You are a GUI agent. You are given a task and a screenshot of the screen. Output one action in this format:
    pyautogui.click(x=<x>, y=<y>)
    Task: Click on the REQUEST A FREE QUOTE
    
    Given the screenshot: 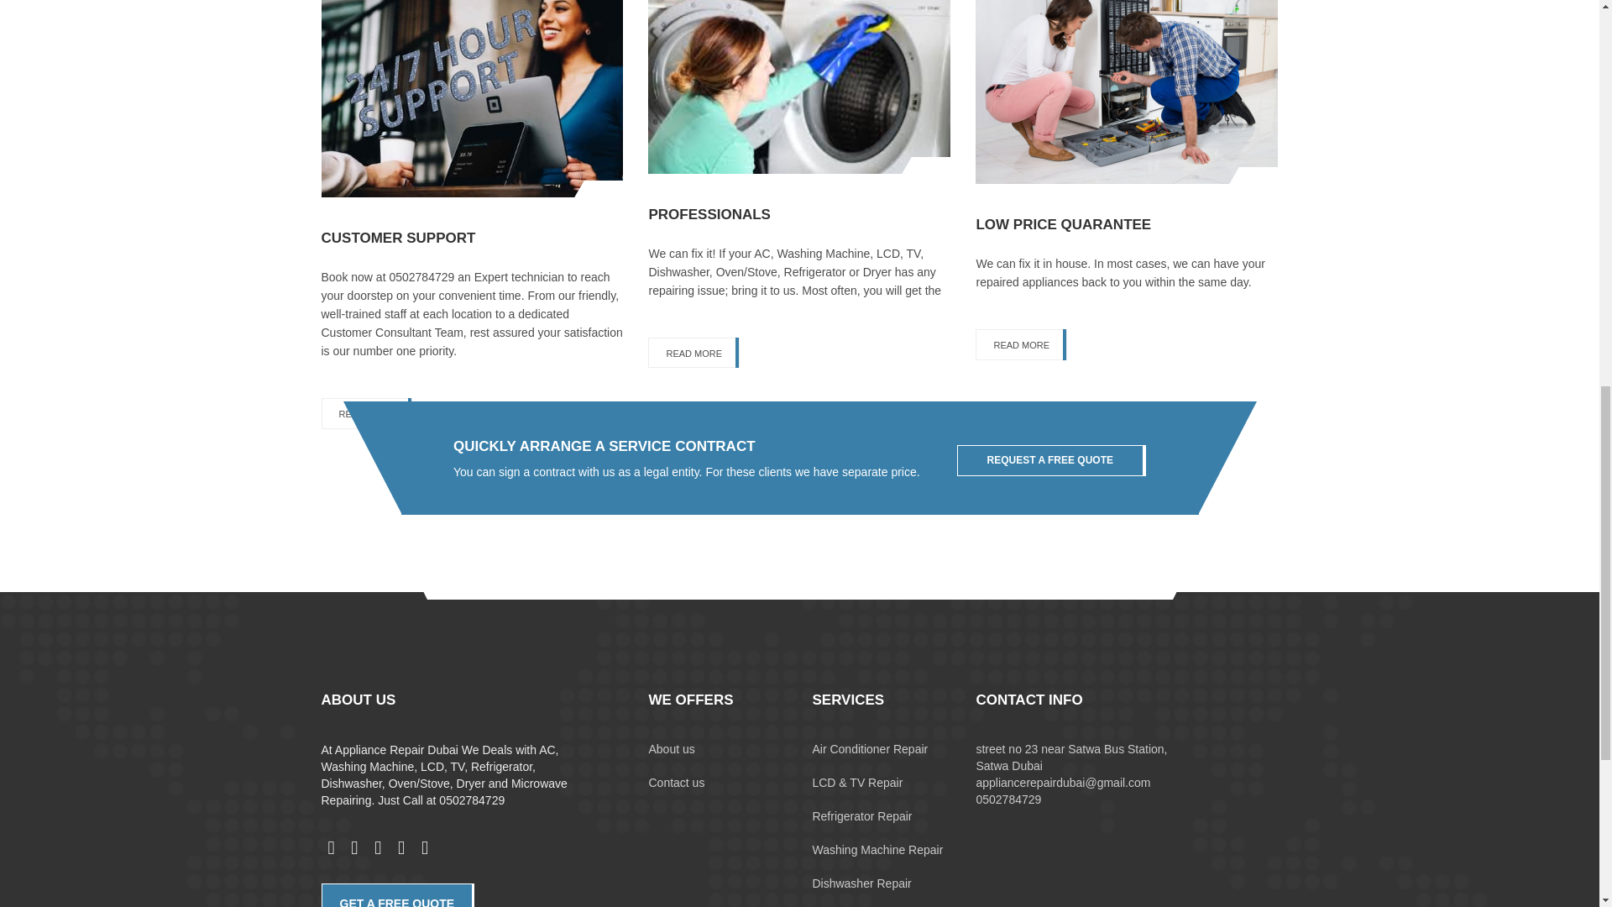 What is the action you would take?
    pyautogui.click(x=1051, y=461)
    